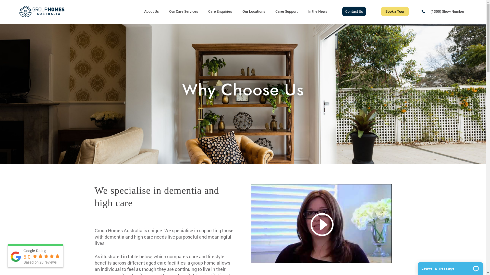 Image resolution: width=490 pixels, height=275 pixels. I want to click on Care Enquiries, so click(220, 11).